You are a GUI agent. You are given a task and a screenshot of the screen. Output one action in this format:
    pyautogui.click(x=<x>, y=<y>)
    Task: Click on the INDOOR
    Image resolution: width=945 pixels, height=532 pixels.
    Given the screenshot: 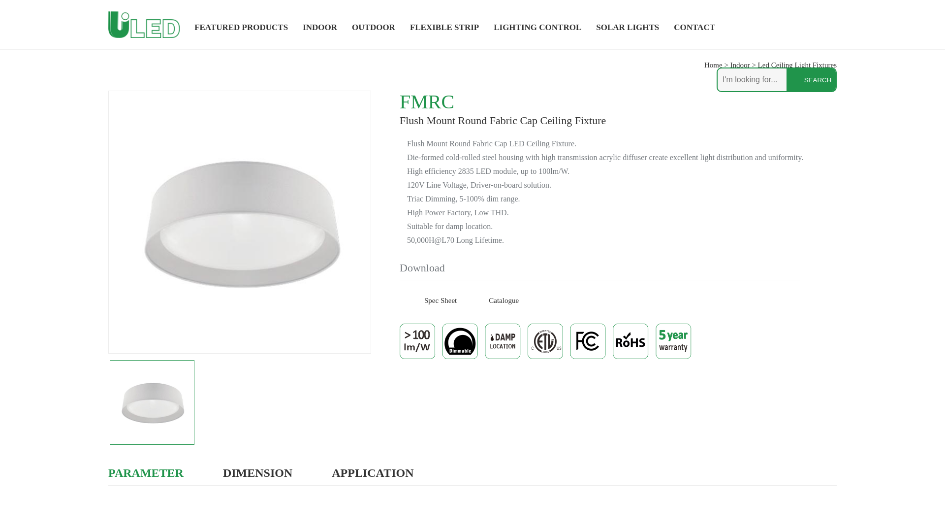 What is the action you would take?
    pyautogui.click(x=320, y=27)
    